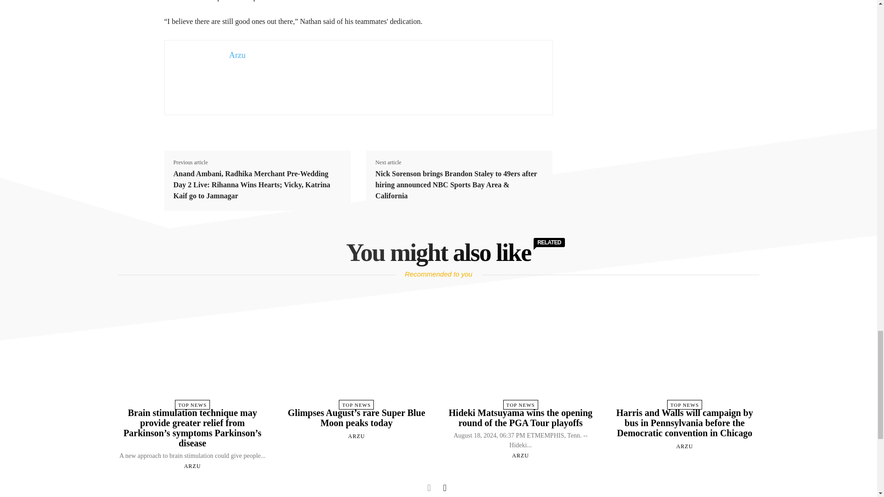 The height and width of the screenshot is (497, 884). I want to click on ARZU, so click(356, 436).